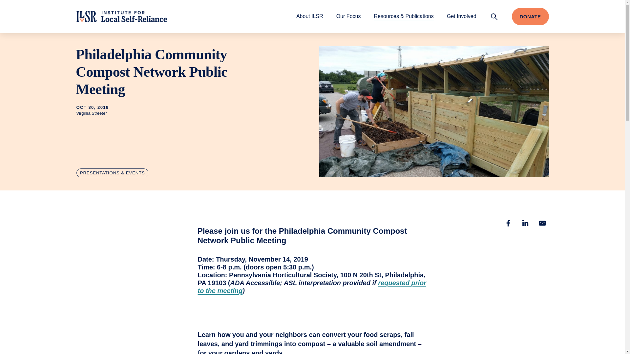  I want to click on DONATE, so click(530, 16).